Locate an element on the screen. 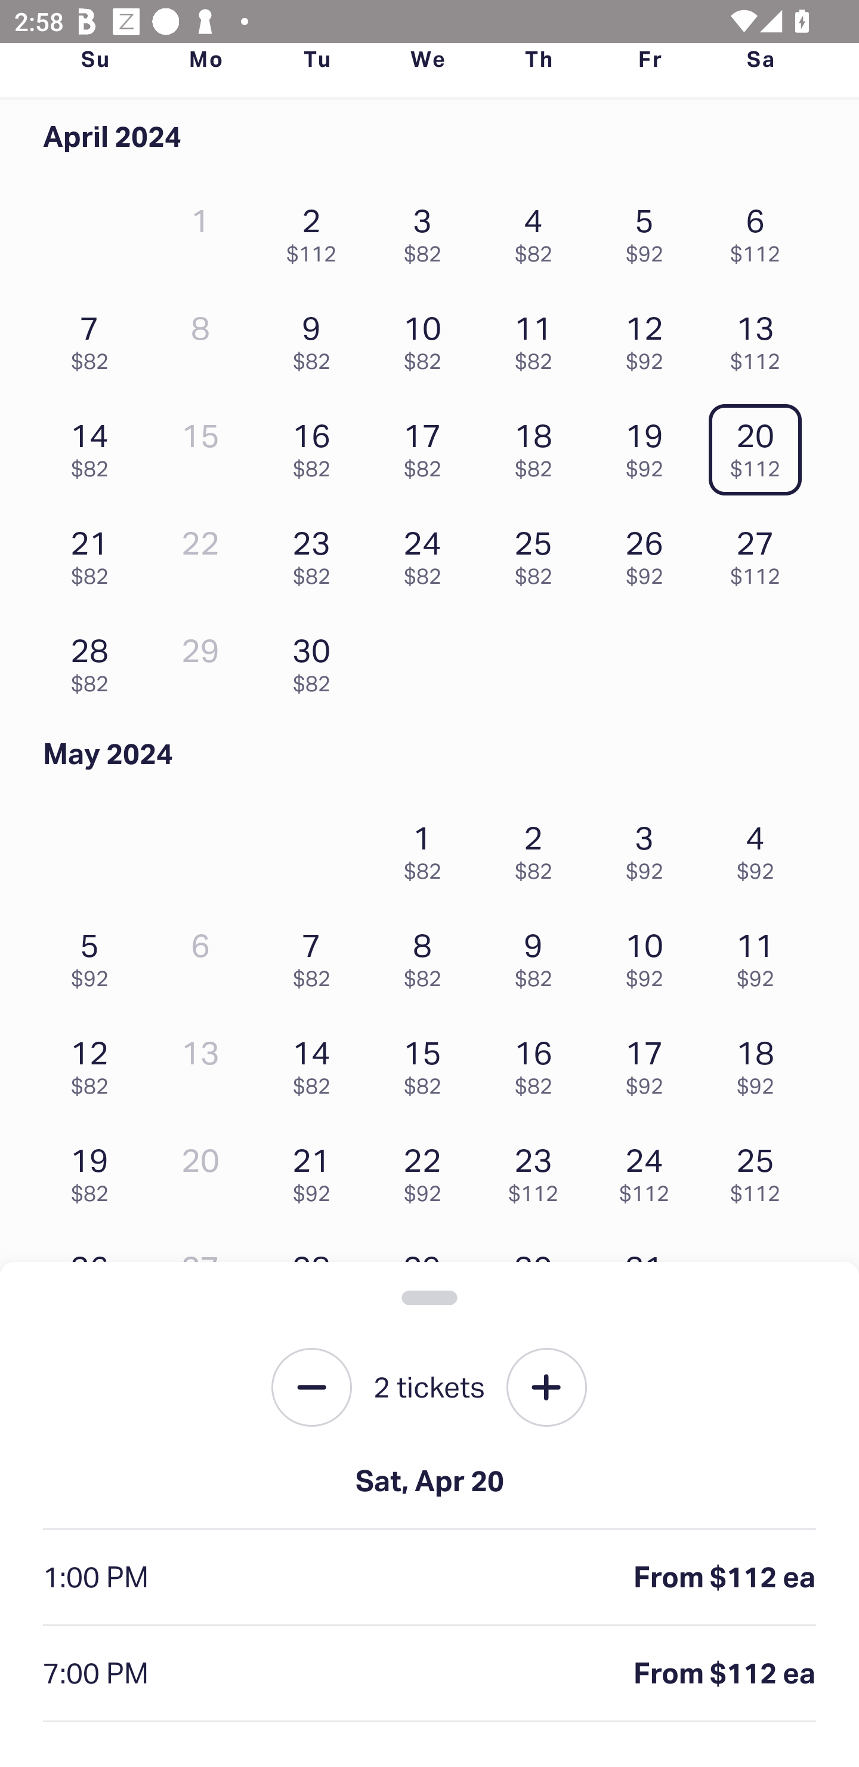 The height and width of the screenshot is (1767, 859). 28 $82 is located at coordinates (95, 660).